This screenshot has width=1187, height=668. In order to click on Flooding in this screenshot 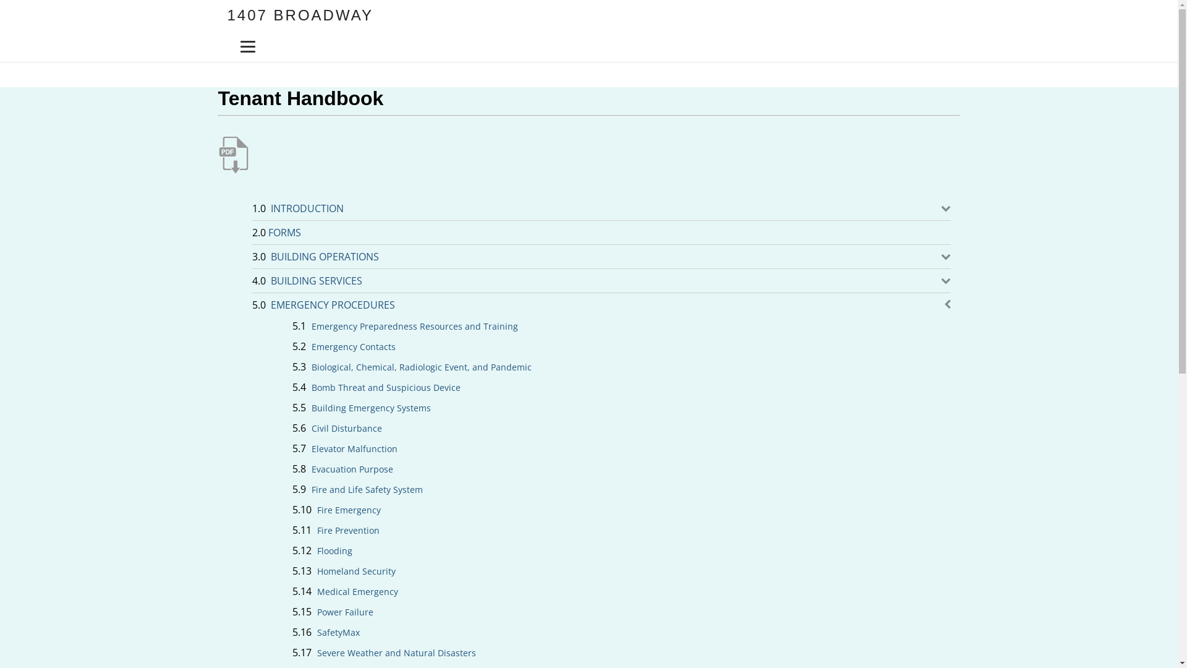, I will do `click(338, 552)`.